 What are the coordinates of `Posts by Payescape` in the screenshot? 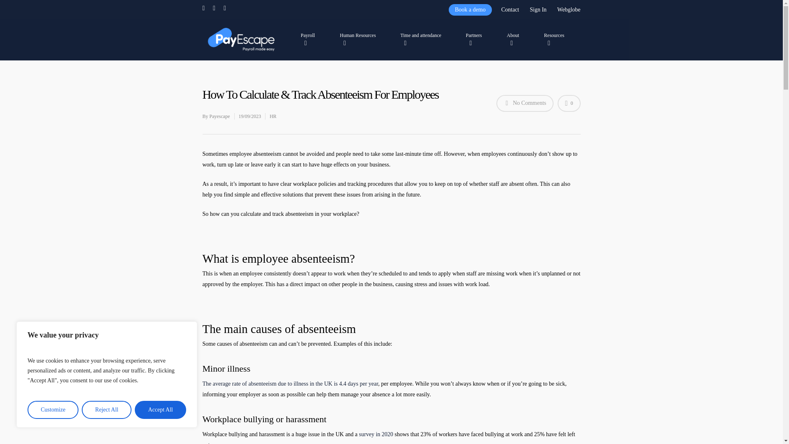 It's located at (220, 116).